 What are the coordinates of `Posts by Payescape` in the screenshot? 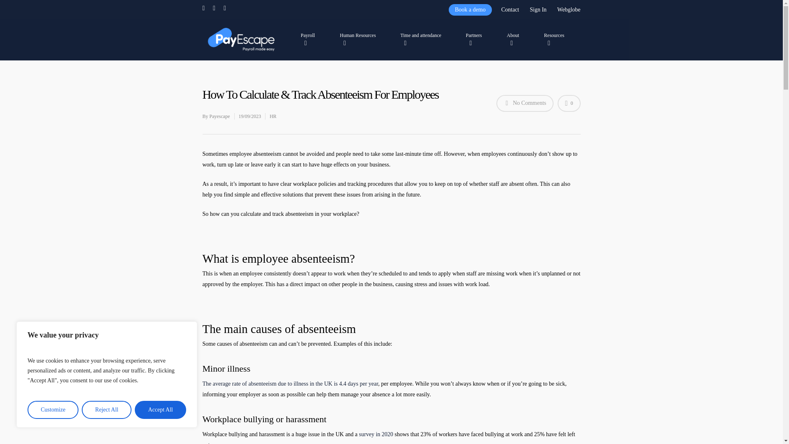 It's located at (220, 116).